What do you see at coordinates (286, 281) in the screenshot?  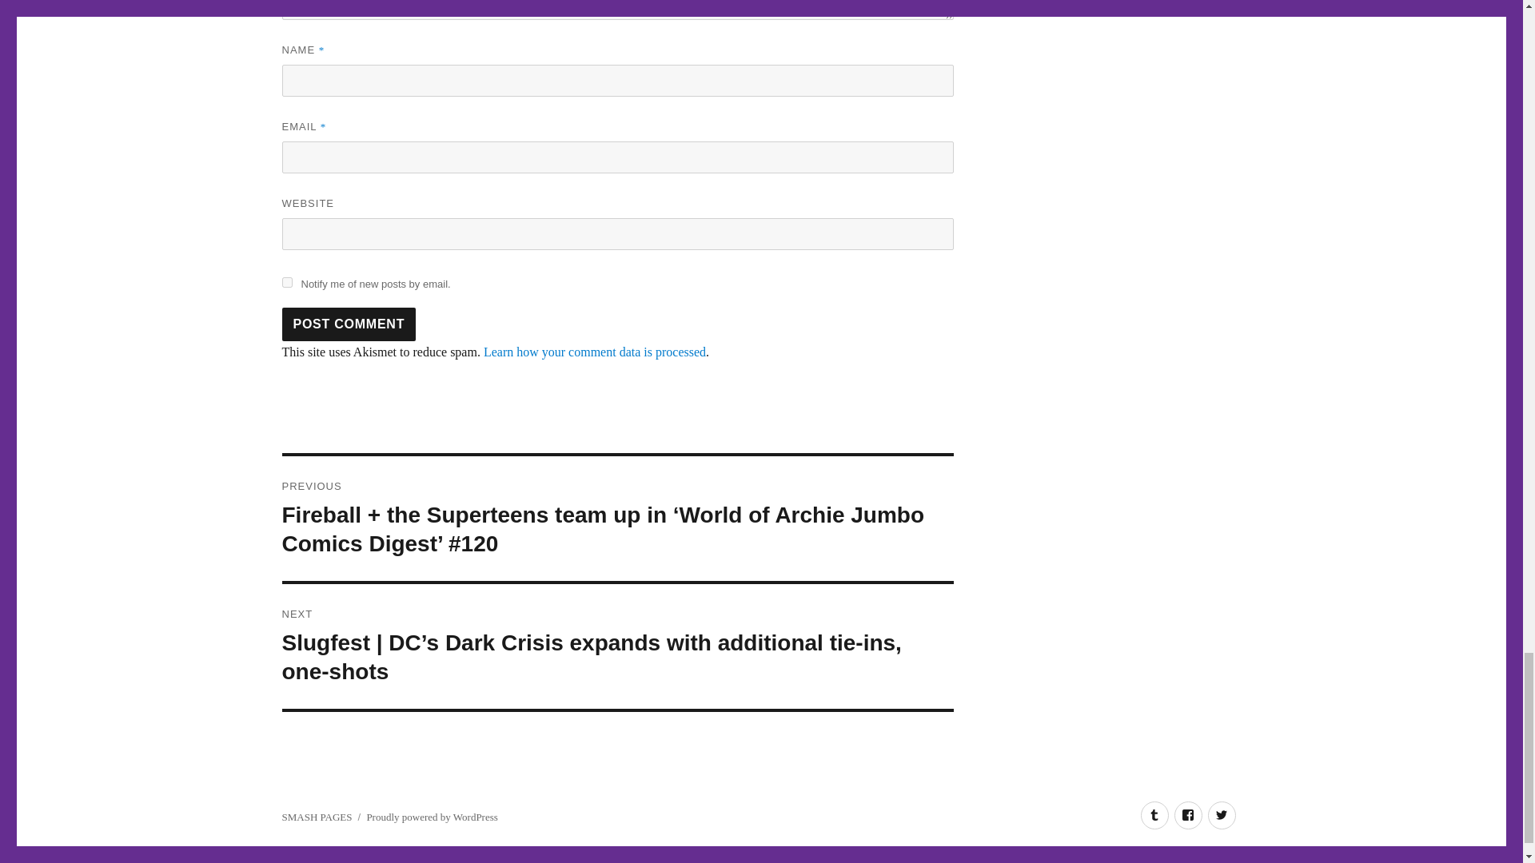 I see `subscribe` at bounding box center [286, 281].